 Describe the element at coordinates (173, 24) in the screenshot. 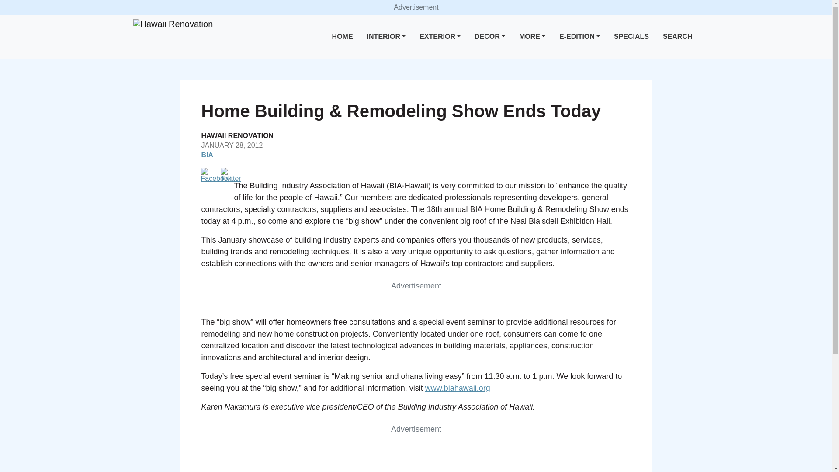

I see `Hawaii Renovation` at that location.